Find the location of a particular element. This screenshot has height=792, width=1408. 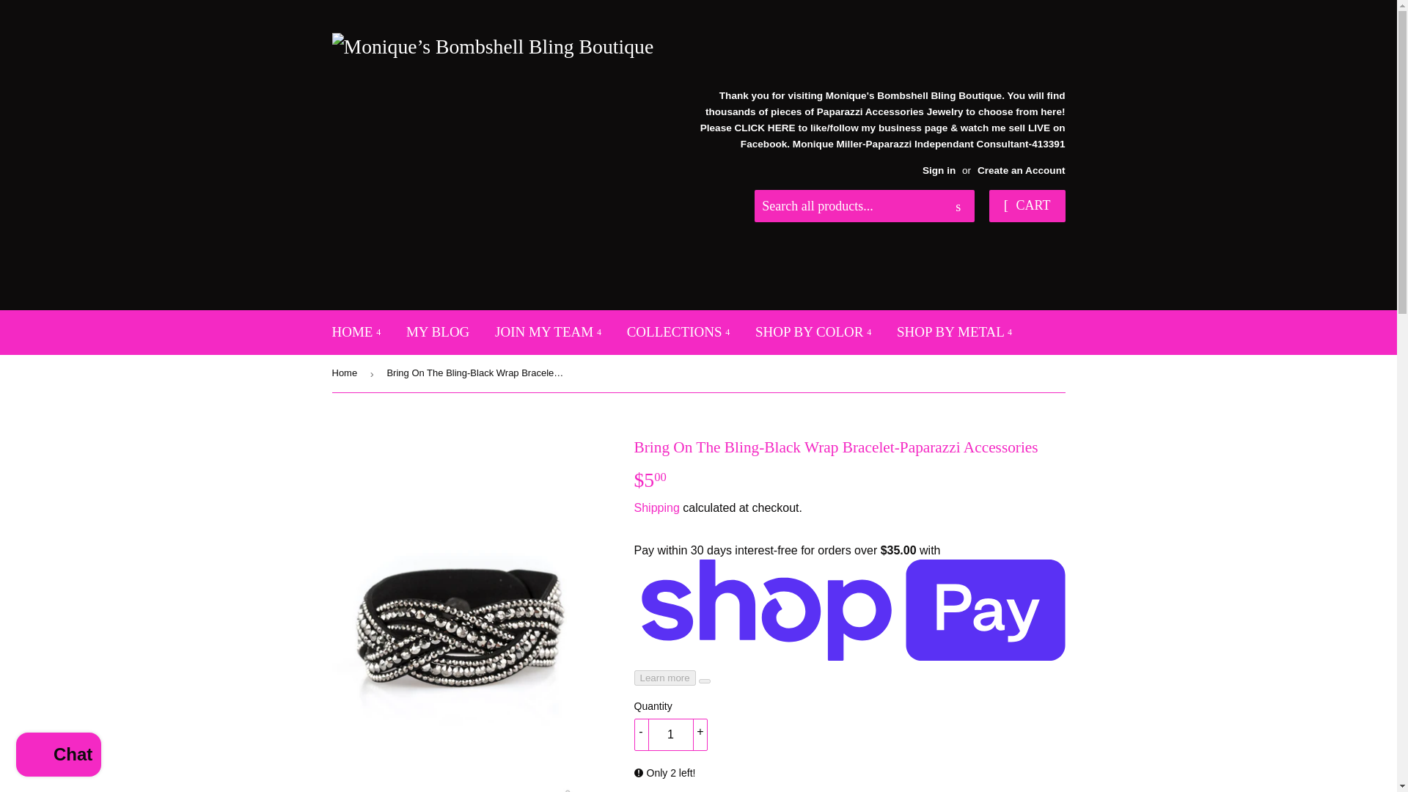

Create an Account is located at coordinates (1021, 170).